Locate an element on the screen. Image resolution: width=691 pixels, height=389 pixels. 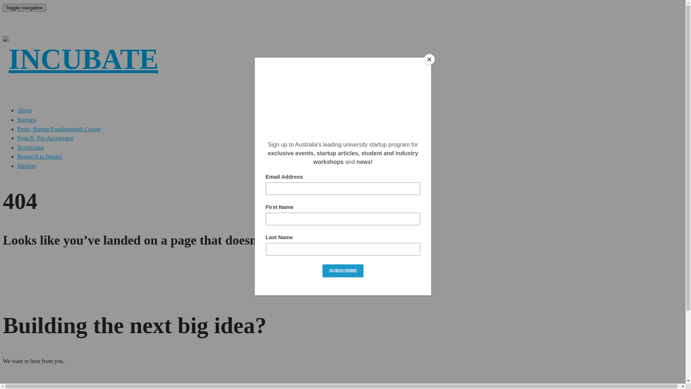
Proto: Startup Fundamentals Course is located at coordinates (59, 129).